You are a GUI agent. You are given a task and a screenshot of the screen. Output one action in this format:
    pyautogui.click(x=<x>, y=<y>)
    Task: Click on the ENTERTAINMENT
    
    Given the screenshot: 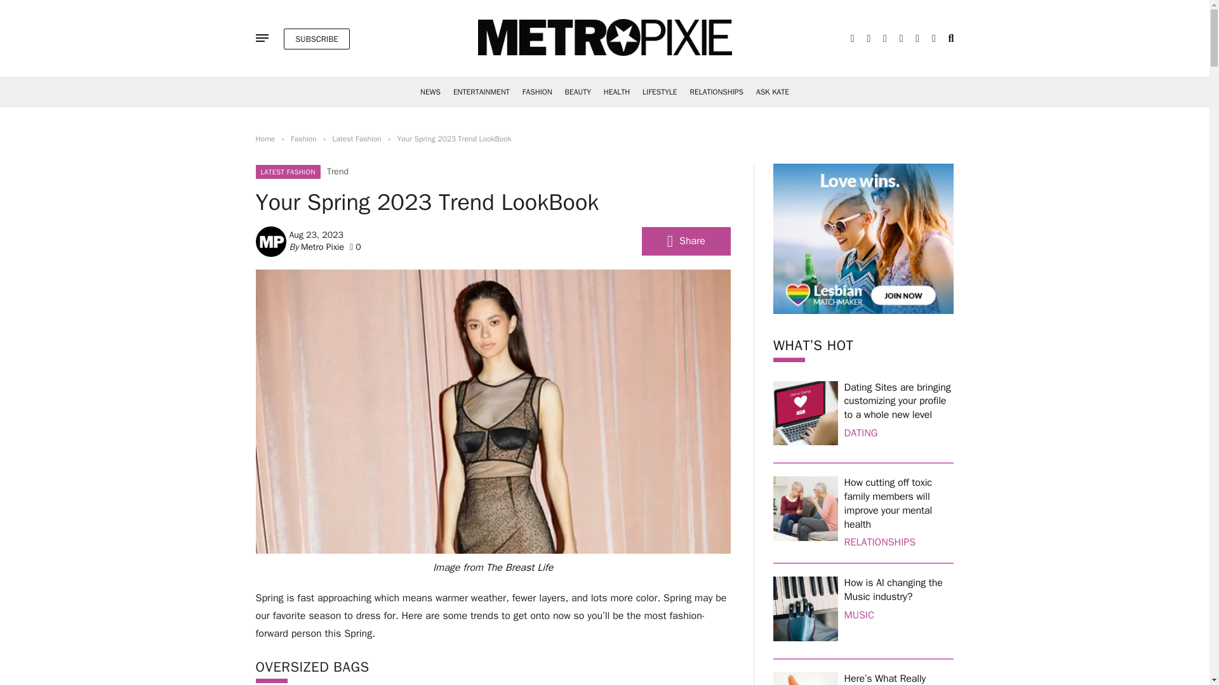 What is the action you would take?
    pyautogui.click(x=481, y=92)
    